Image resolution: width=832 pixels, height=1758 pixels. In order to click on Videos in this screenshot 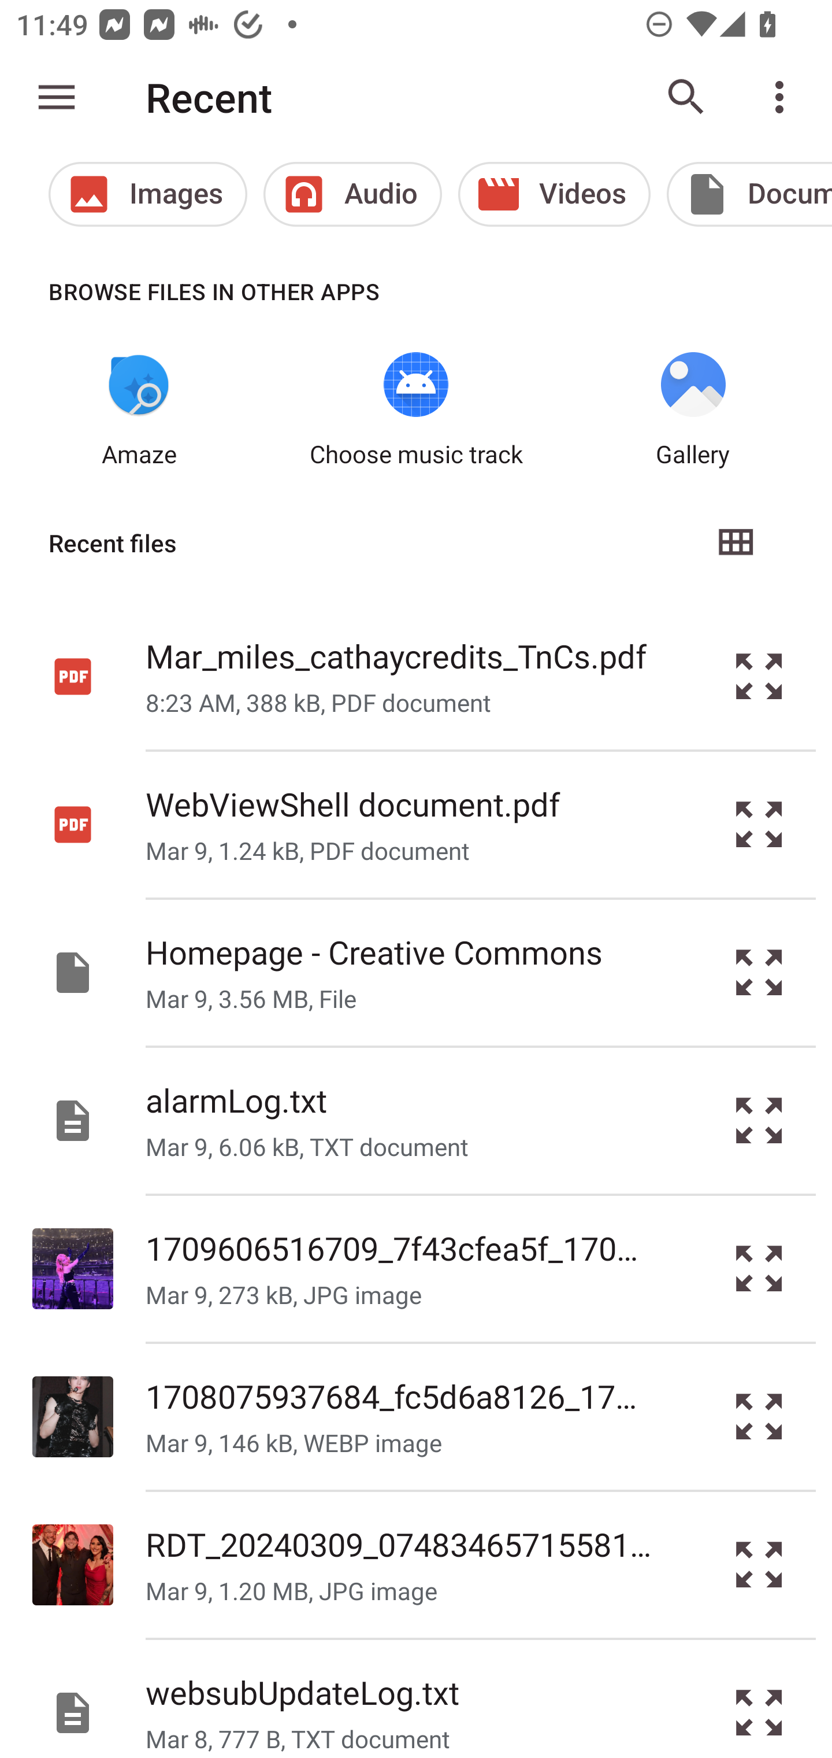, I will do `click(555, 194)`.